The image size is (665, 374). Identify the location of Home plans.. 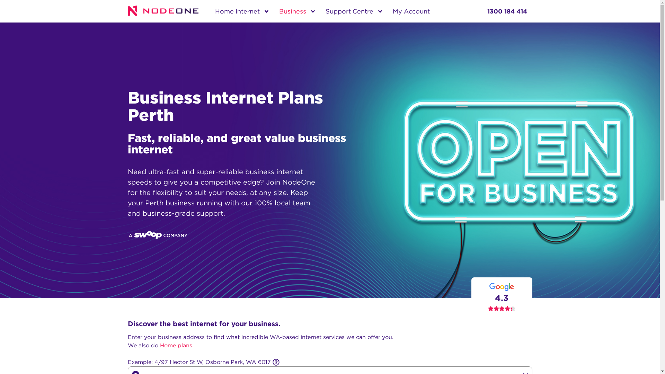
(177, 346).